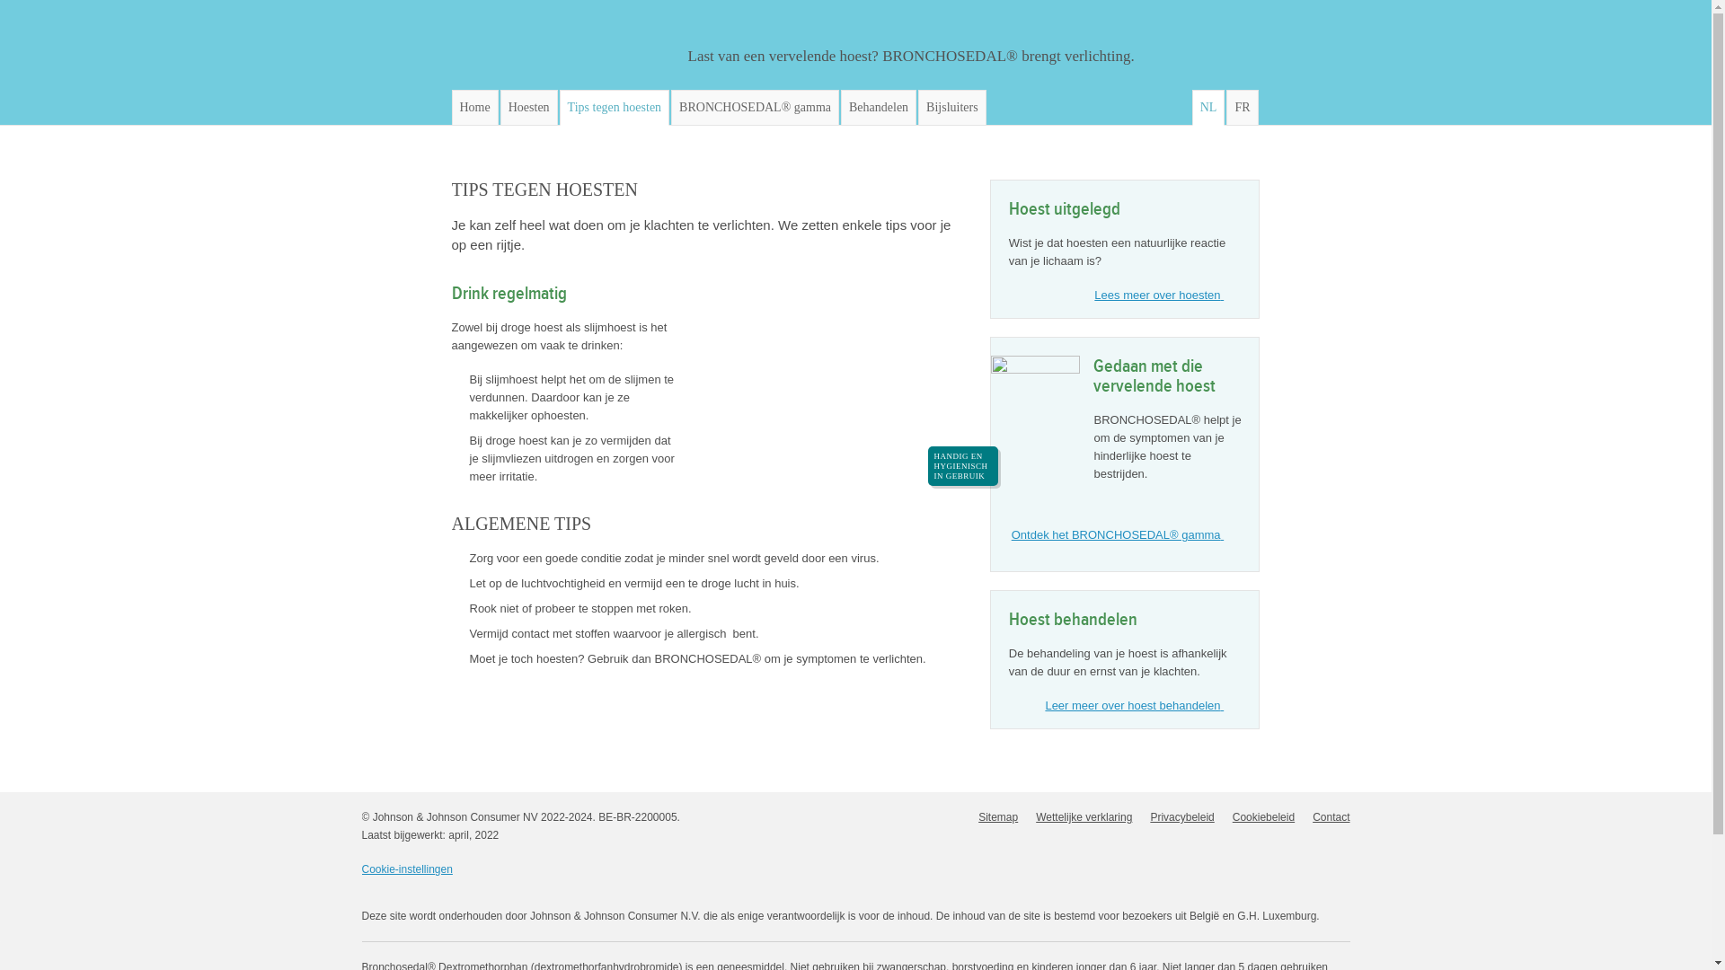 The width and height of the screenshot is (1725, 970). What do you see at coordinates (1084, 817) in the screenshot?
I see `Wettelijke verklaring` at bounding box center [1084, 817].